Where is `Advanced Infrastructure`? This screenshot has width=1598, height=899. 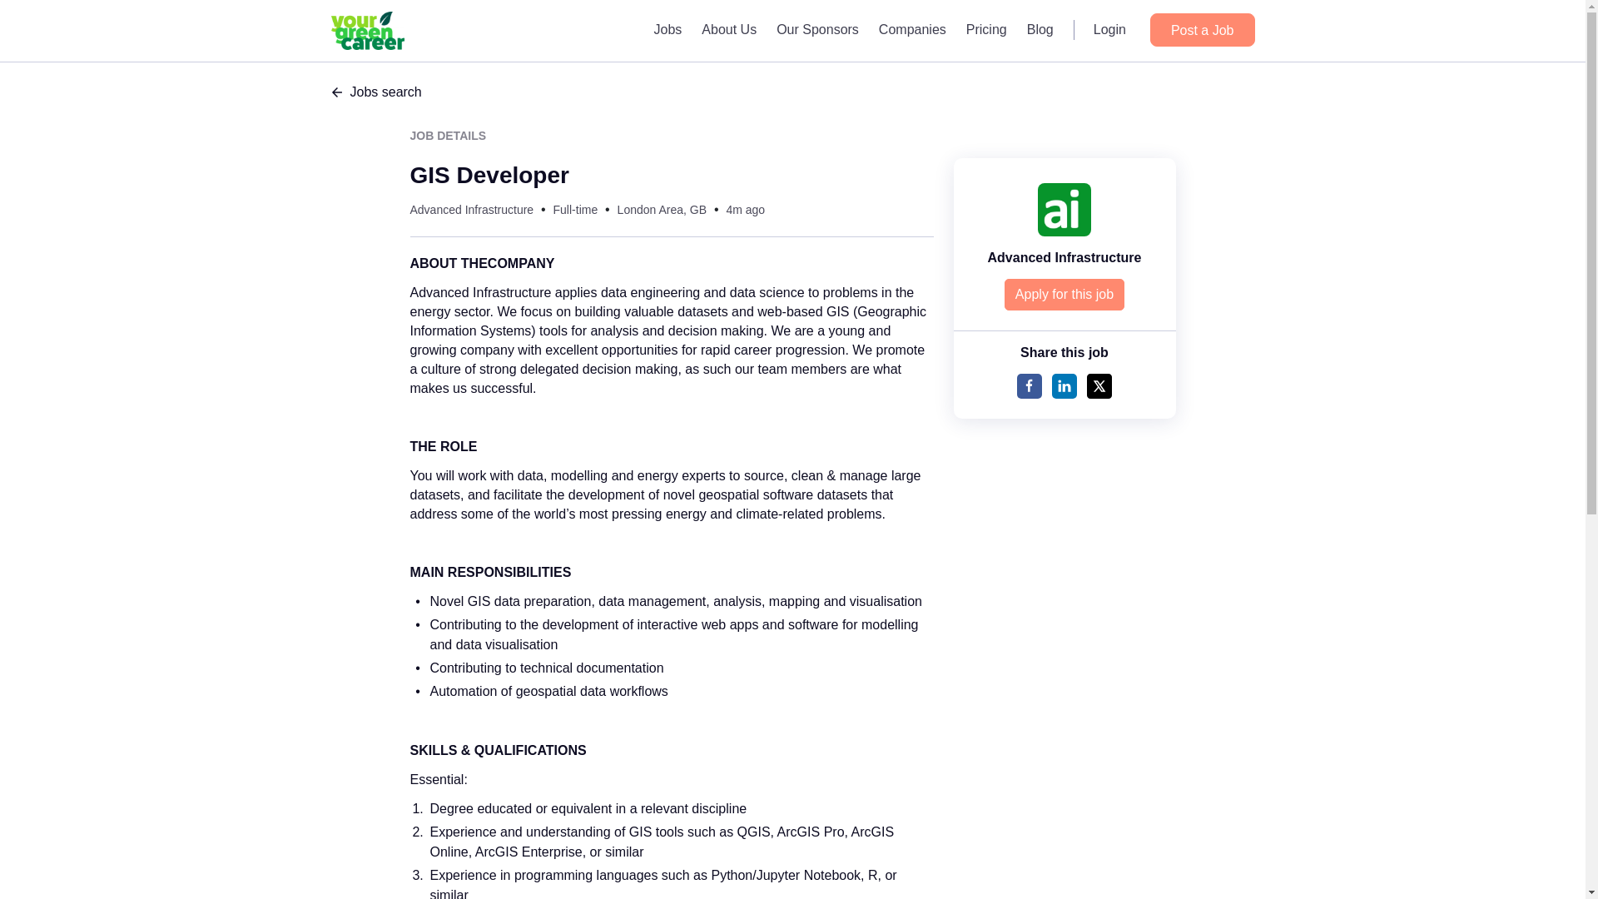
Advanced Infrastructure is located at coordinates (1065, 257).